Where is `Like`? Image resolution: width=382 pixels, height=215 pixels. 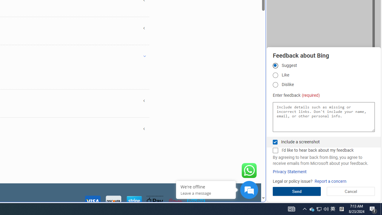 Like is located at coordinates (275, 75).